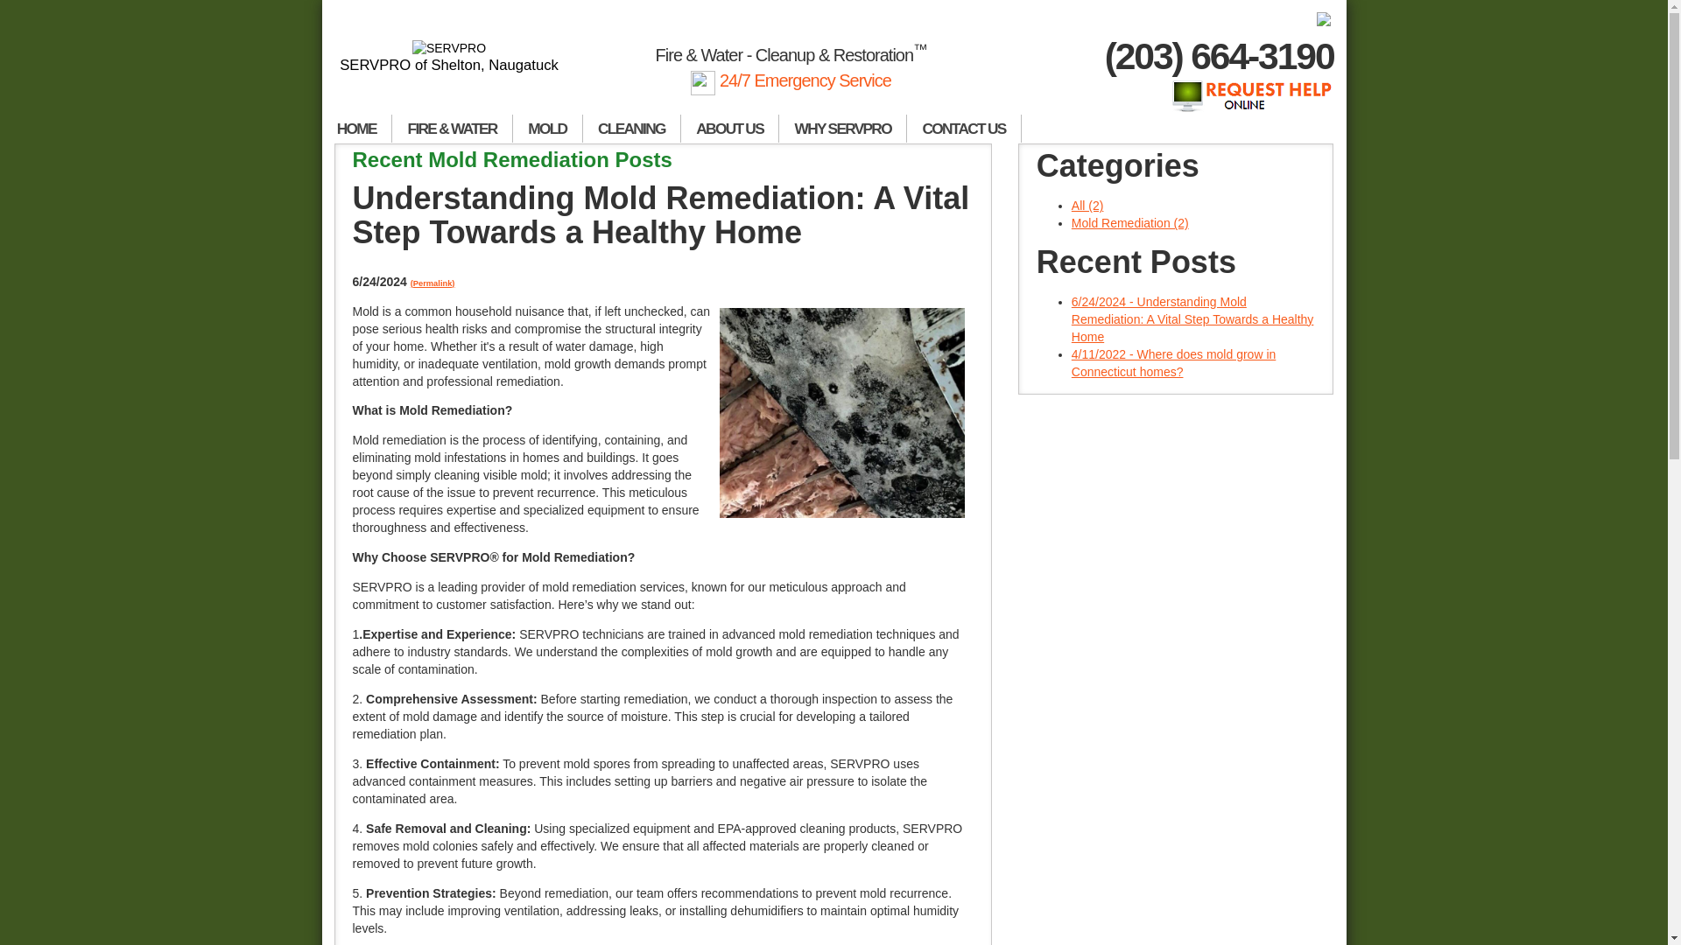 Image resolution: width=1681 pixels, height=945 pixels. What do you see at coordinates (450, 57) in the screenshot?
I see `SERVPRO of Shelton, Naugatuck` at bounding box center [450, 57].